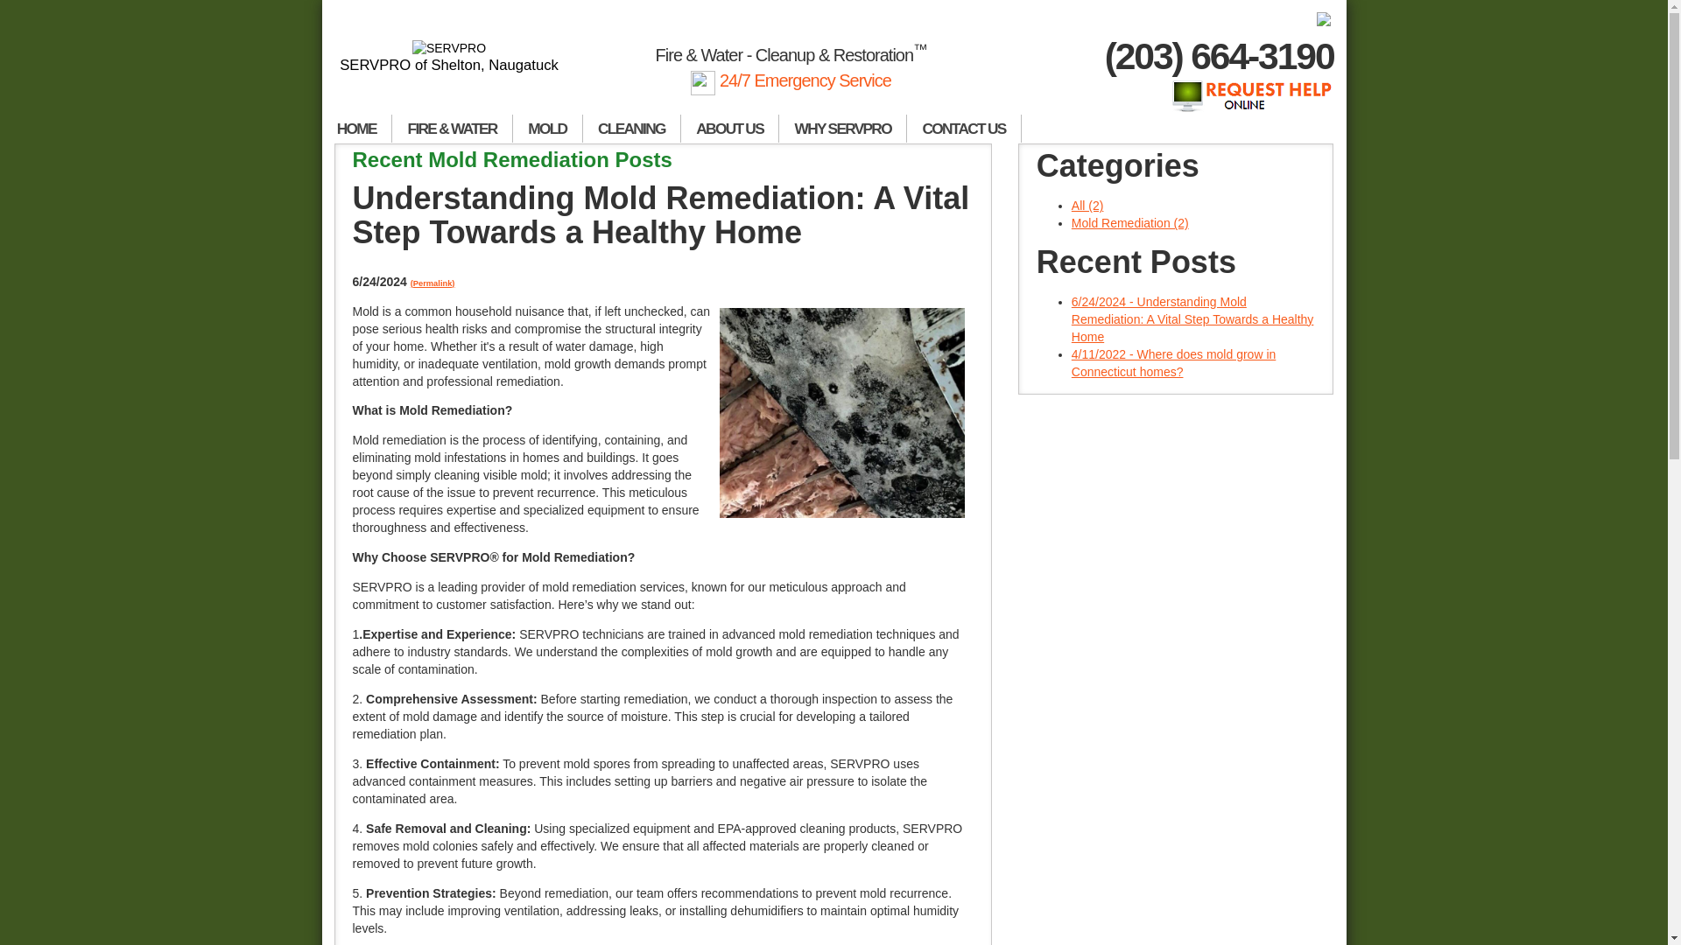 Image resolution: width=1681 pixels, height=945 pixels. What do you see at coordinates (450, 57) in the screenshot?
I see `SERVPRO of Shelton, Naugatuck` at bounding box center [450, 57].